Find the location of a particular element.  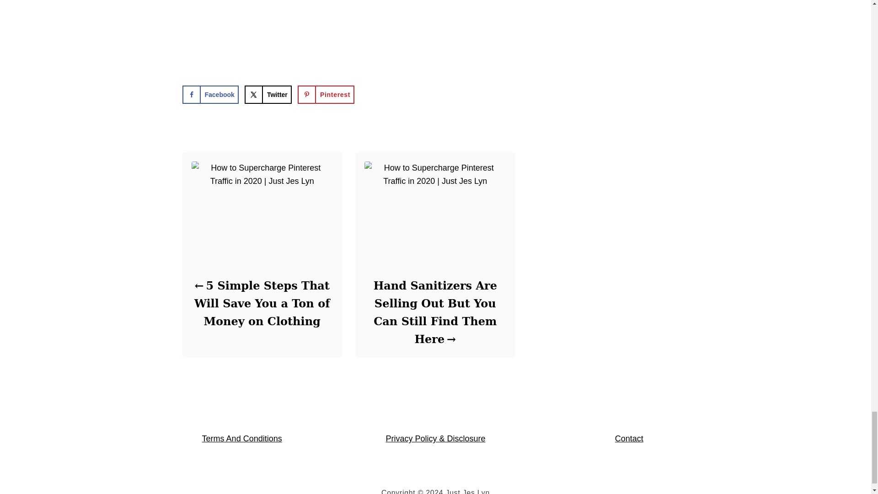

Facebook is located at coordinates (209, 94).